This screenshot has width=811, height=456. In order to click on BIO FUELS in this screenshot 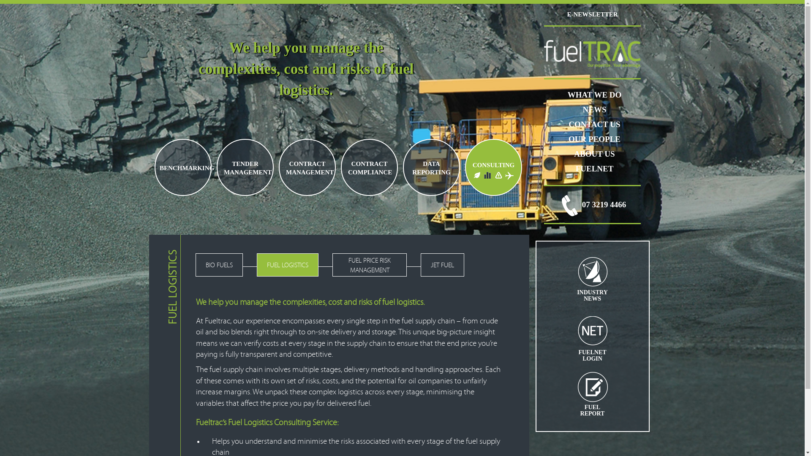, I will do `click(476, 176)`.